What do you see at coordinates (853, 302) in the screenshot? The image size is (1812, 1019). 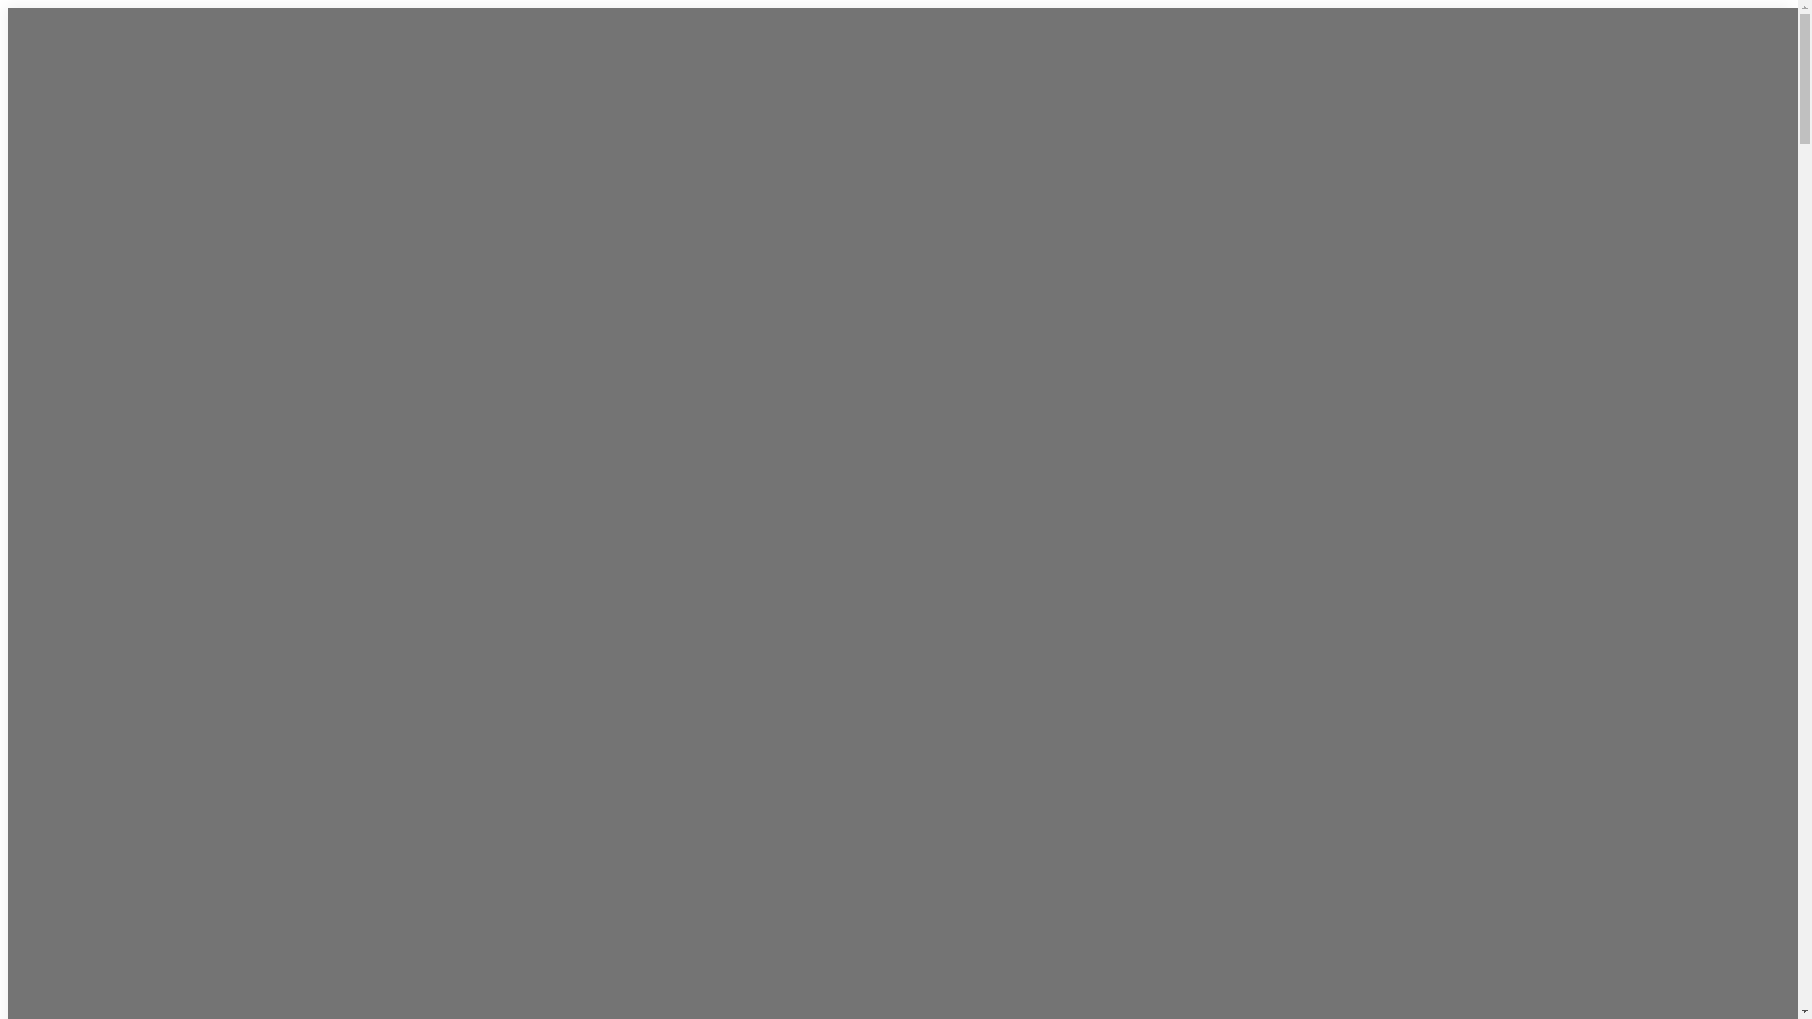 I see `Easements Lawyers` at bounding box center [853, 302].